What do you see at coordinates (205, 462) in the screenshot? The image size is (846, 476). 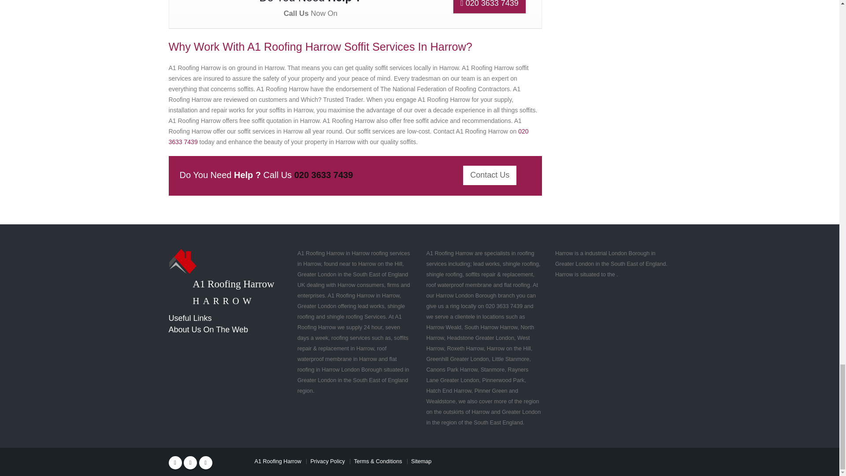 I see `Linkedin` at bounding box center [205, 462].